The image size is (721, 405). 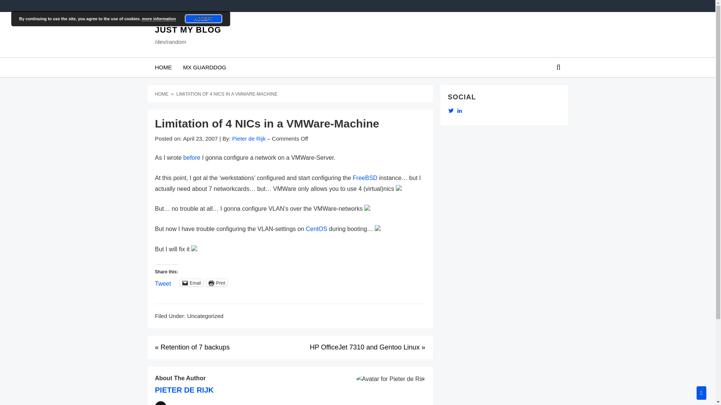 I want to click on more information, so click(x=159, y=19).